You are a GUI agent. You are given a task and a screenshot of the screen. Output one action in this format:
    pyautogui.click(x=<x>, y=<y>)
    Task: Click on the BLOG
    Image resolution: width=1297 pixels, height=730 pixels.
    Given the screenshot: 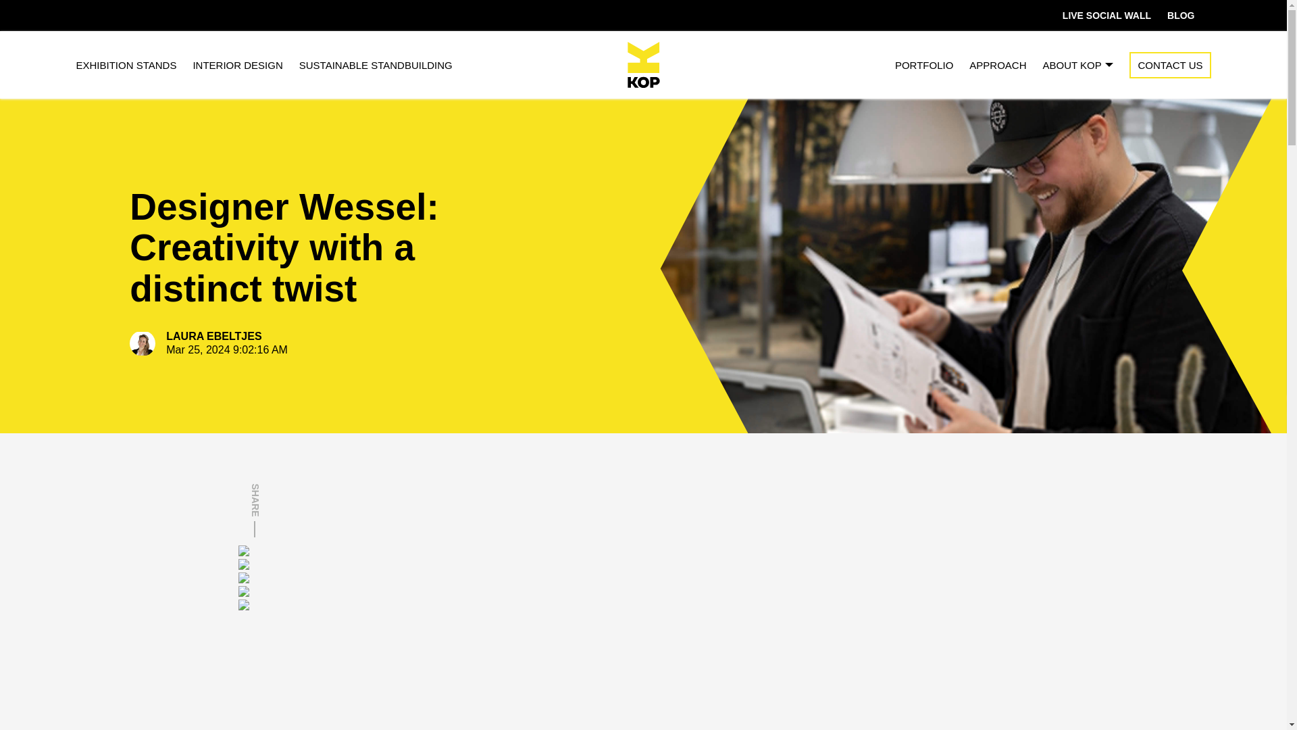 What is the action you would take?
    pyautogui.click(x=1181, y=16)
    